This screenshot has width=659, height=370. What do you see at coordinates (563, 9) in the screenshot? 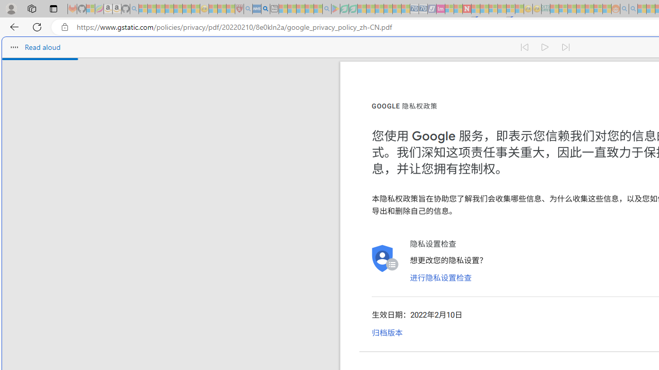
I see `Microsoft account | Privacy - Sleeping` at bounding box center [563, 9].